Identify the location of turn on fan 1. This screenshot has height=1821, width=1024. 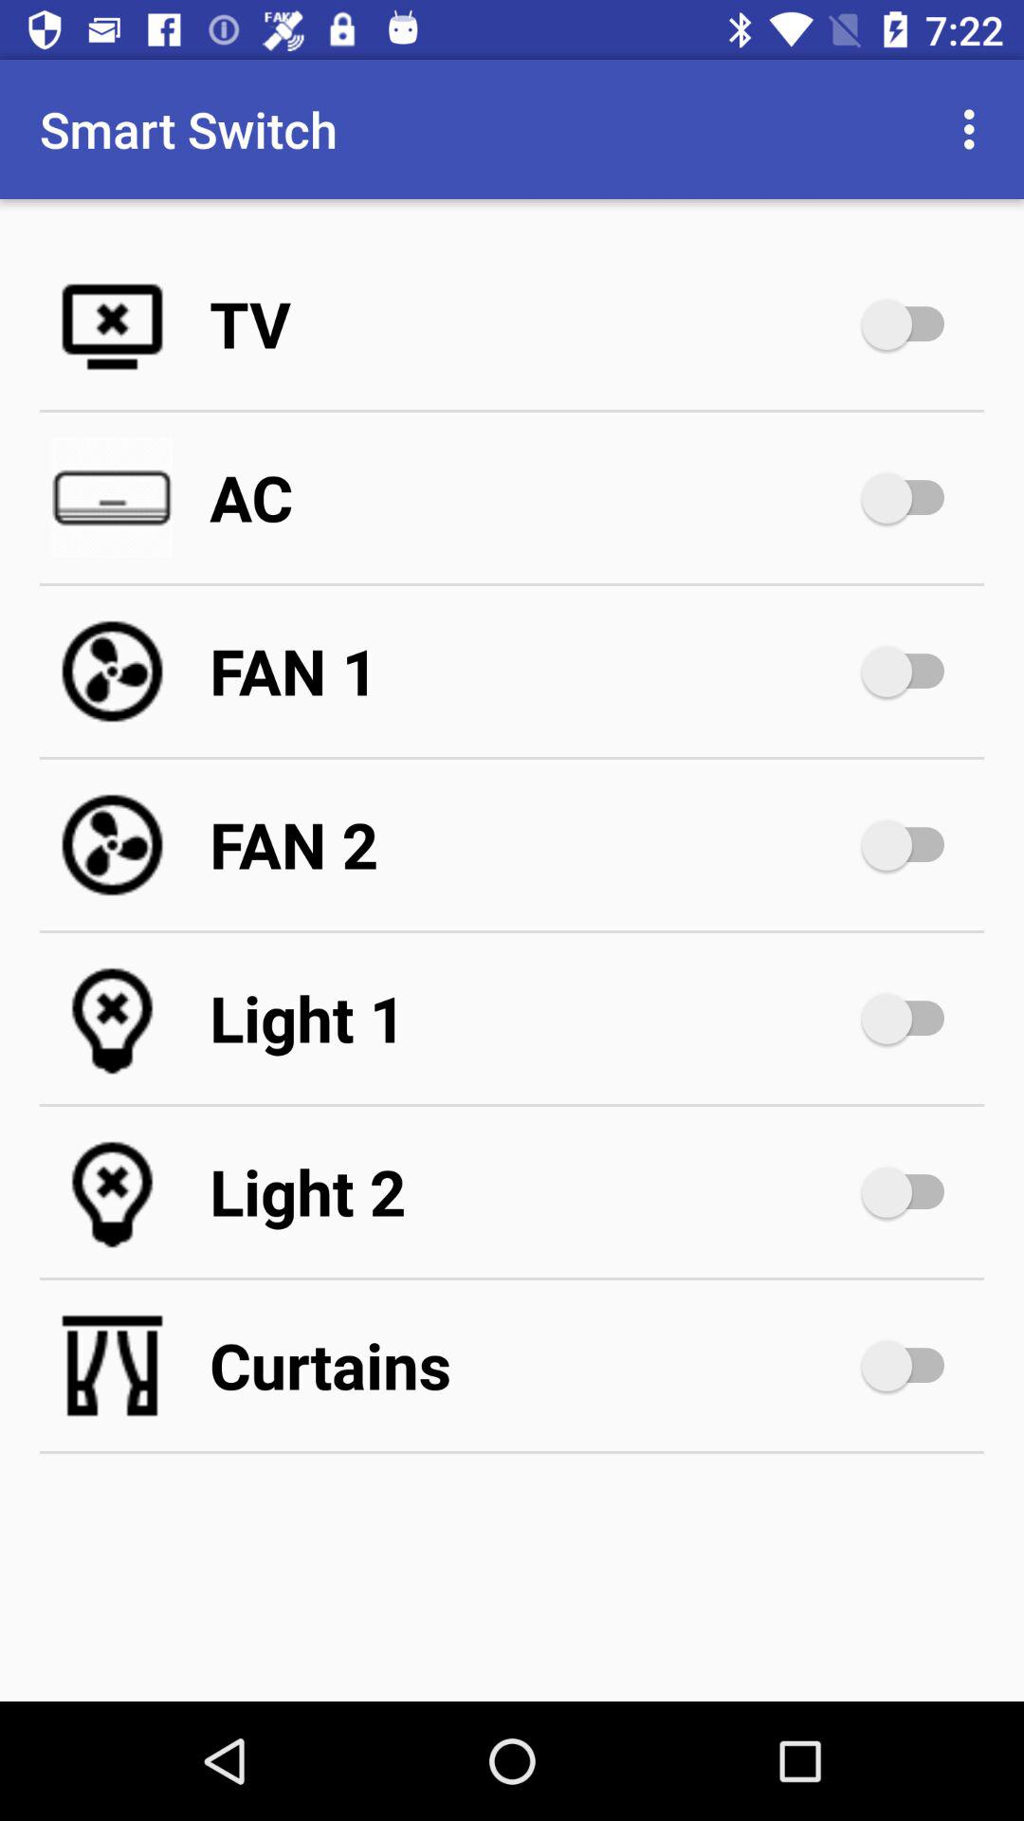
(912, 671).